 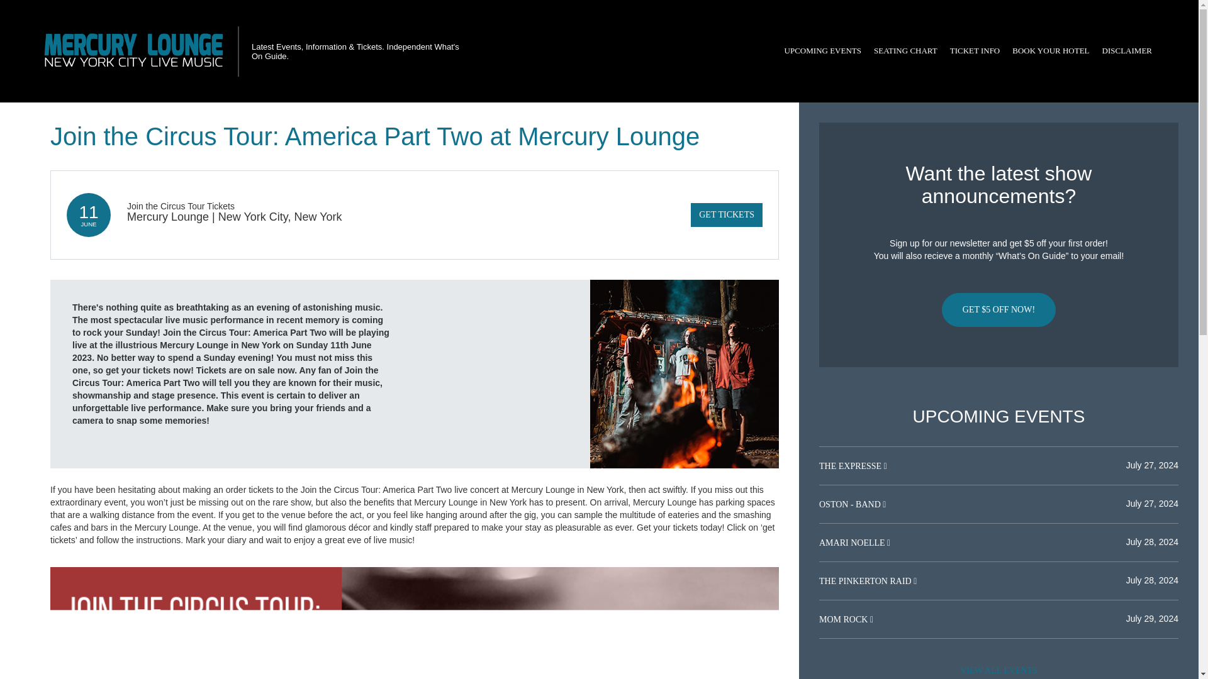 I want to click on GET TICKETS, so click(x=726, y=214).